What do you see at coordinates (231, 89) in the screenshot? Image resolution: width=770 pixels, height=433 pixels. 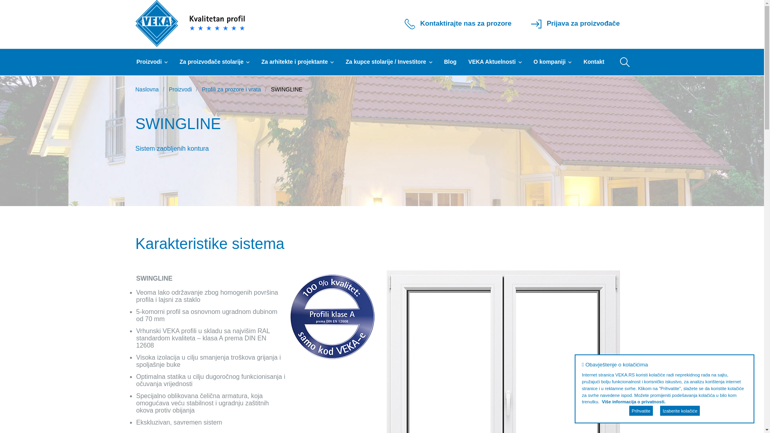 I see `Profili za prozore i vrata` at bounding box center [231, 89].